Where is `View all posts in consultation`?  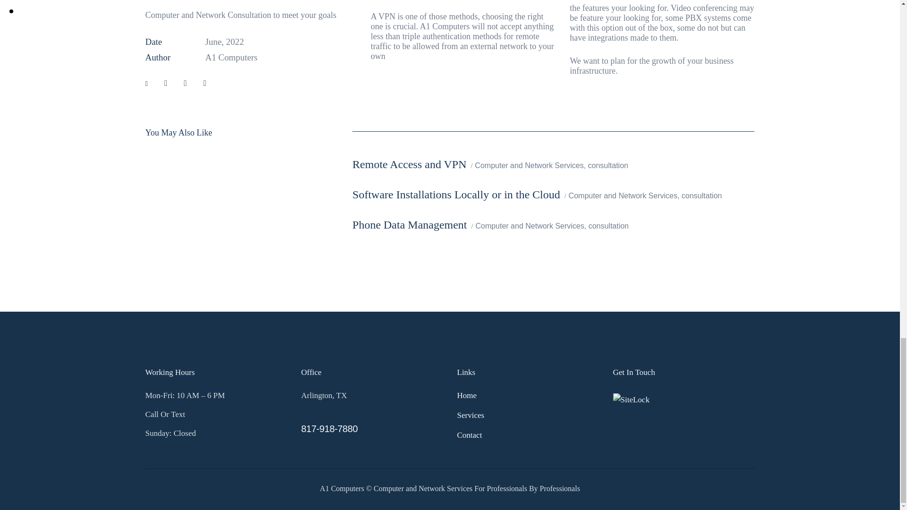
View all posts in consultation is located at coordinates (608, 165).